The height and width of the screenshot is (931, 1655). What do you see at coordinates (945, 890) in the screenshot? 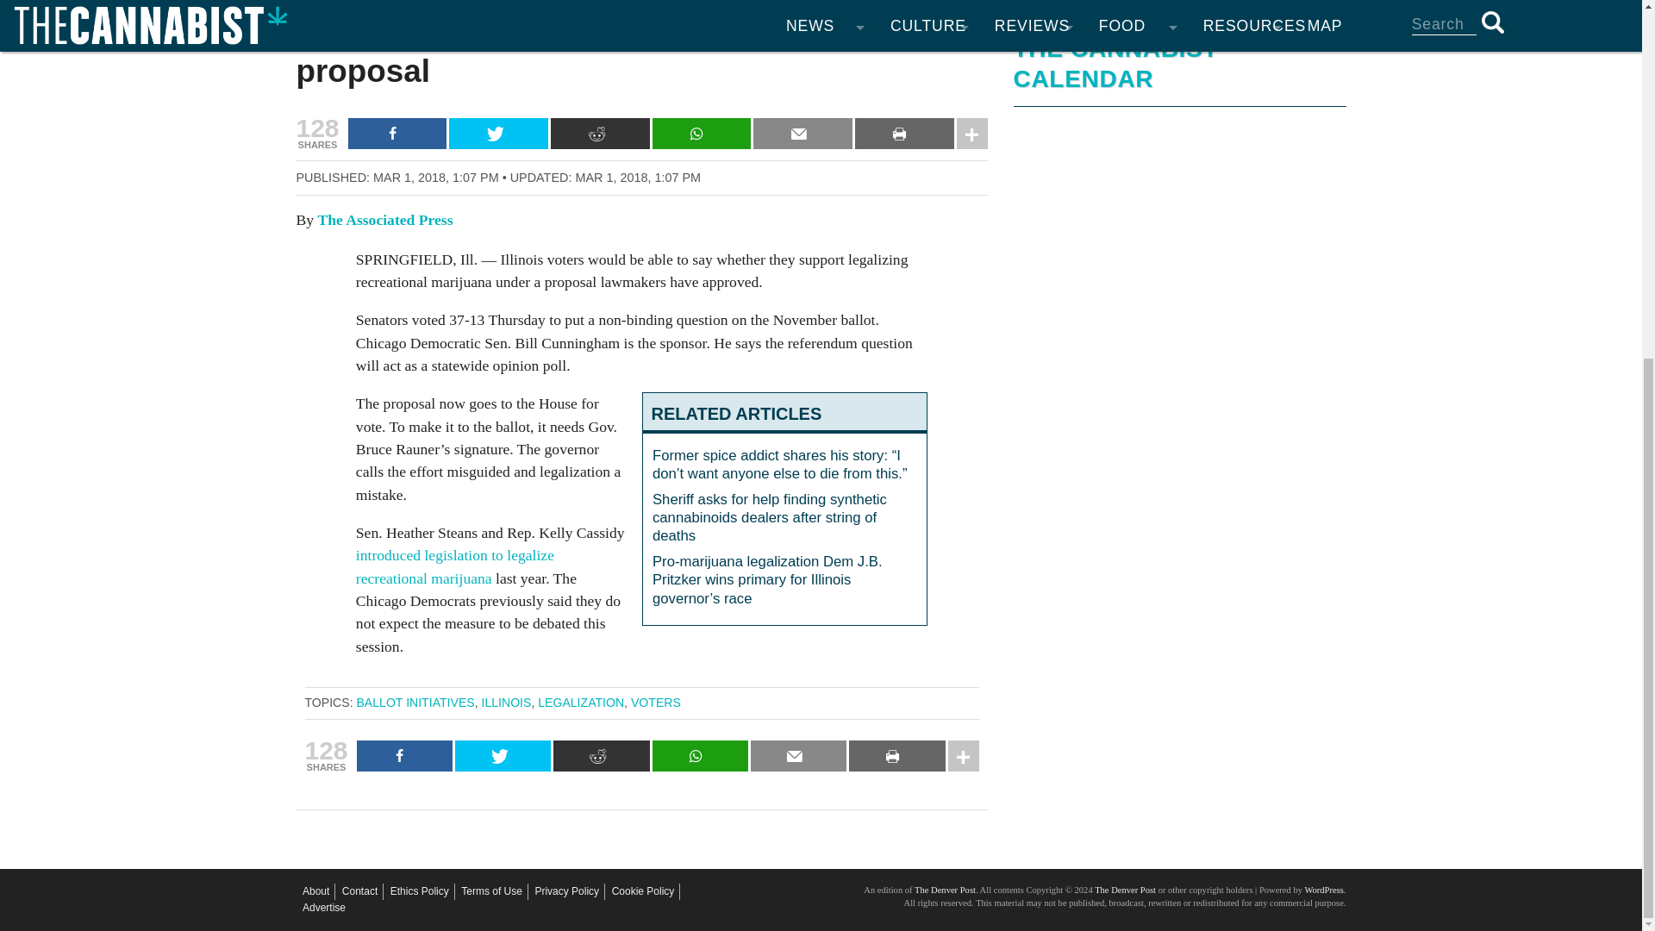
I see `The Denver Post` at bounding box center [945, 890].